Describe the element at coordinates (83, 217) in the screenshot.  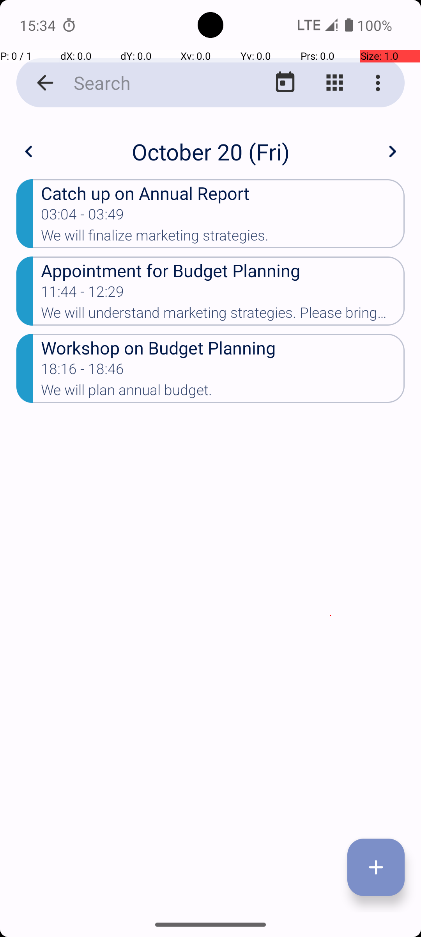
I see `03:04 - 03:49` at that location.